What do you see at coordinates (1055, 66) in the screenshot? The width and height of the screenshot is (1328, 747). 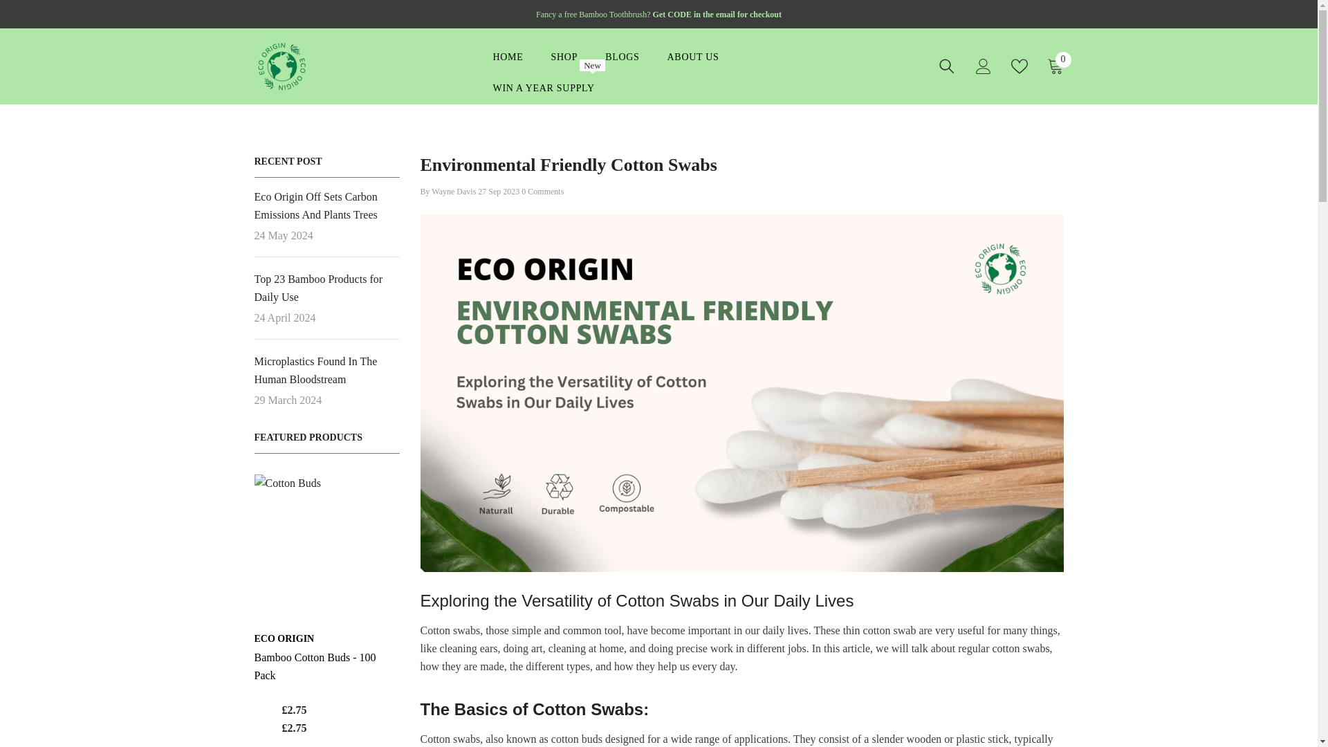 I see `ABOUT US` at bounding box center [1055, 66].